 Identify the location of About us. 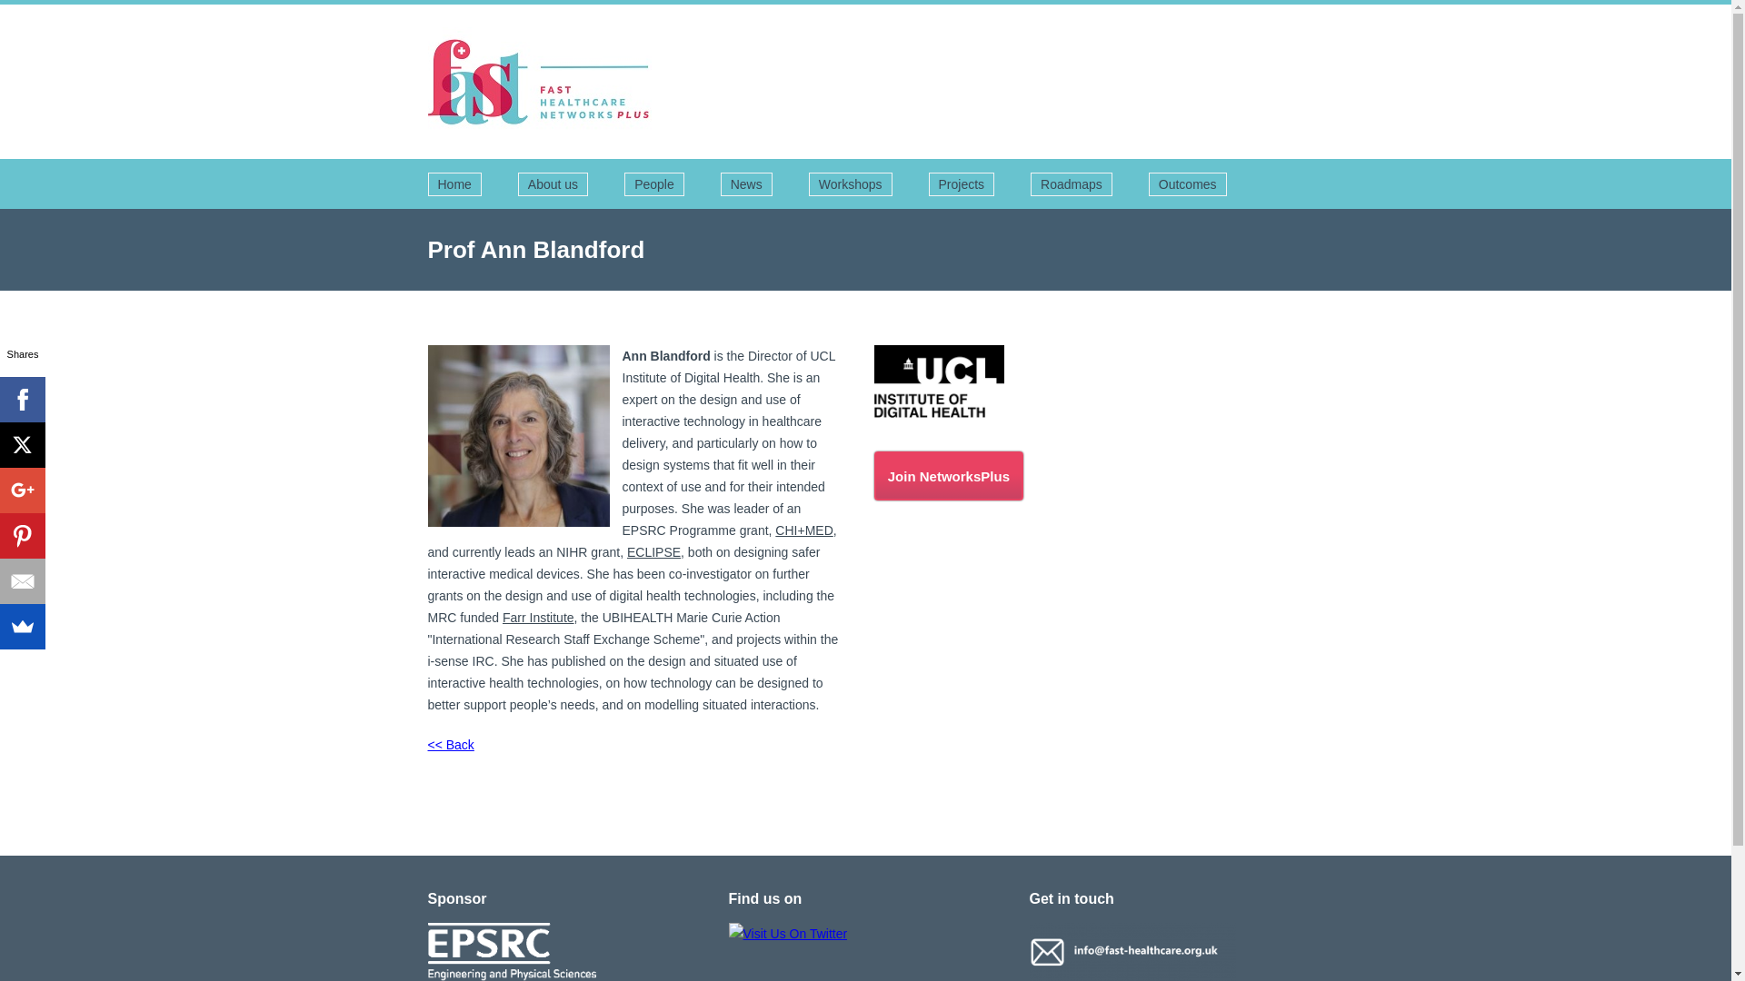
(553, 184).